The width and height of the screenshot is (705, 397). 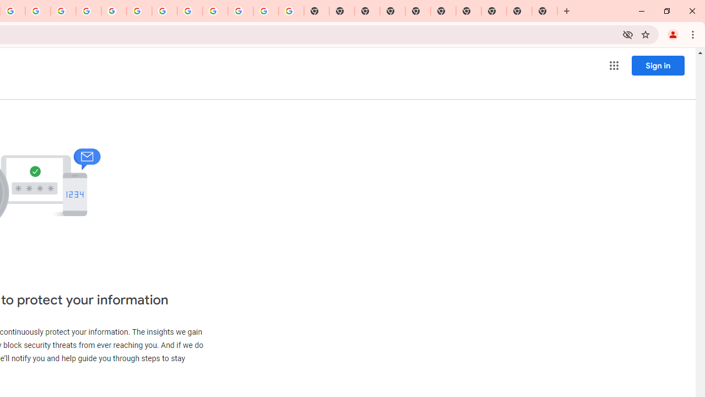 I want to click on Privacy Help Center - Policies Help, so click(x=63, y=11).